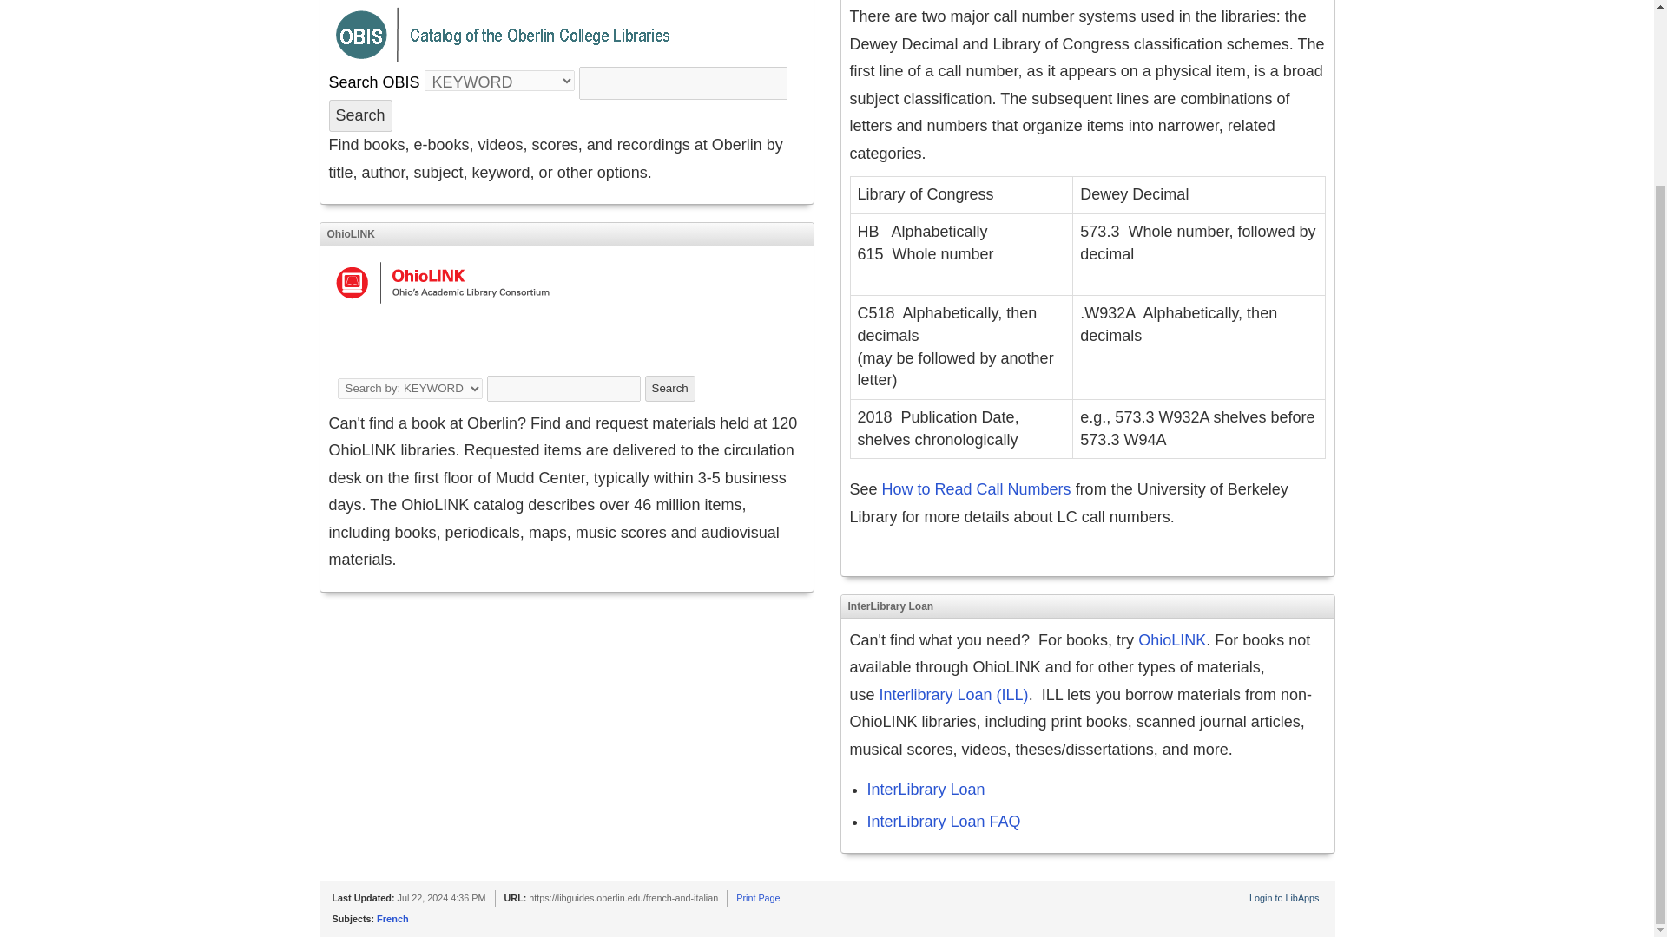 Image resolution: width=1667 pixels, height=937 pixels. I want to click on Search, so click(359, 116).